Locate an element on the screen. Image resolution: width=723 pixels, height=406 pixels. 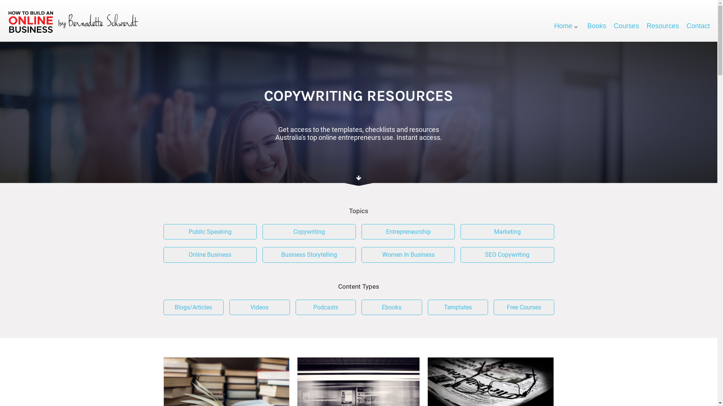
Books is located at coordinates (597, 26).